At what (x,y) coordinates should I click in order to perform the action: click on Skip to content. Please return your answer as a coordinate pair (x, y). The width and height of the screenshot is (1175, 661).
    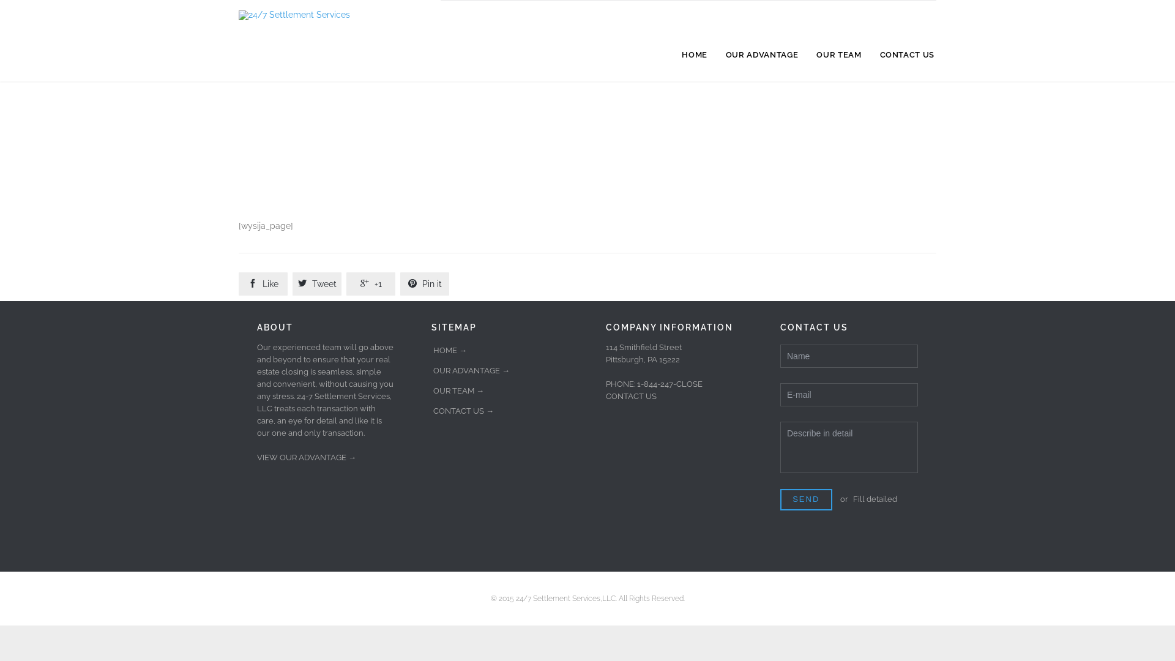
    Looking at the image, I should click on (944, 12).